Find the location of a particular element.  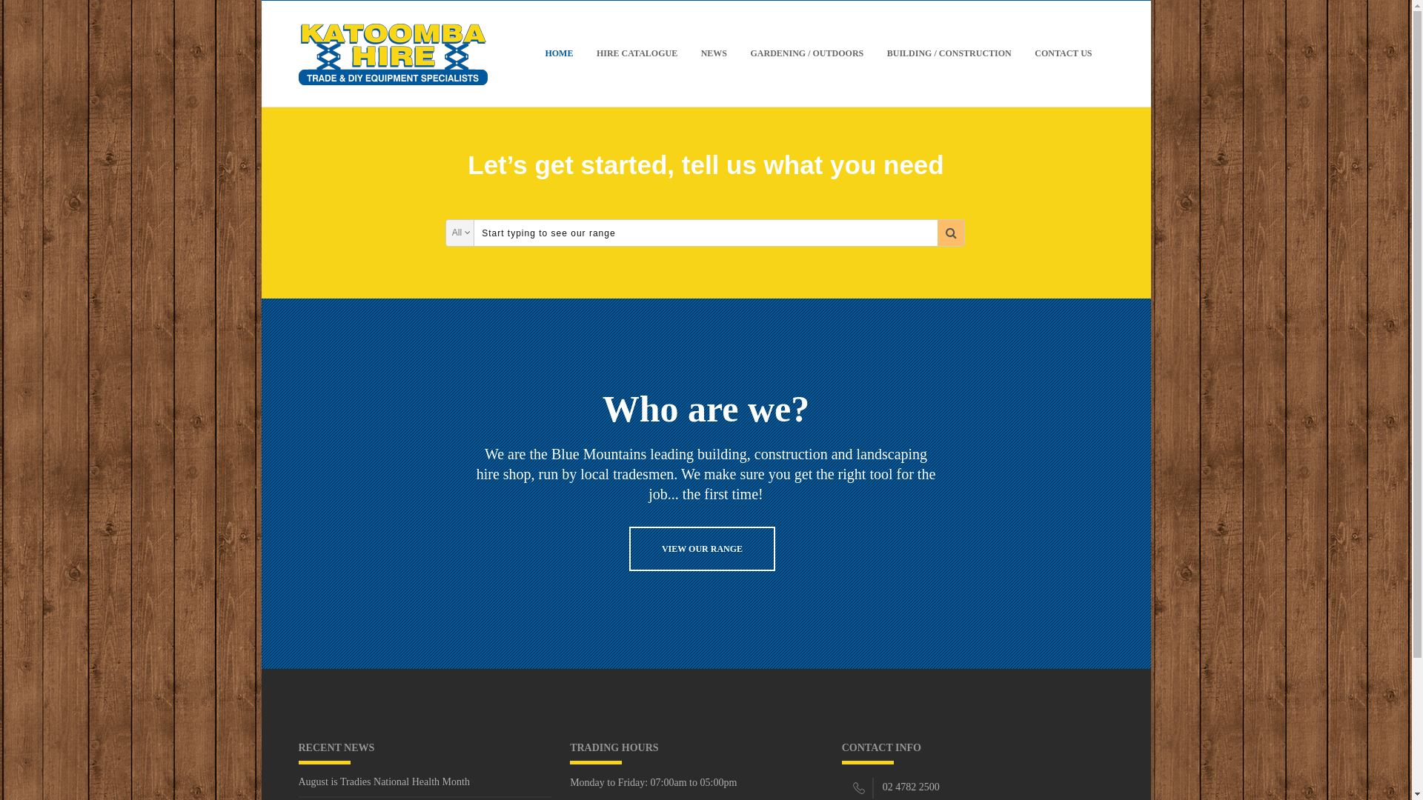

BUILDING / CONSTRUCTION is located at coordinates (949, 53).